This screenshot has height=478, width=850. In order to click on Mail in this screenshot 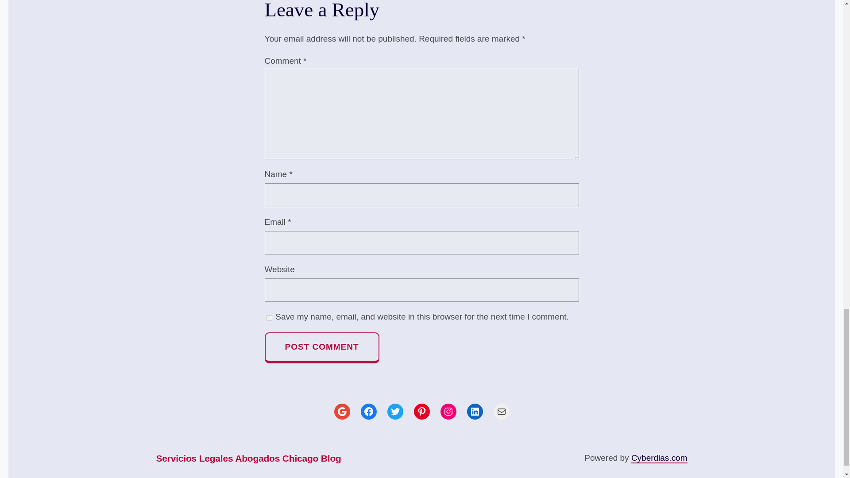, I will do `click(501, 412)`.